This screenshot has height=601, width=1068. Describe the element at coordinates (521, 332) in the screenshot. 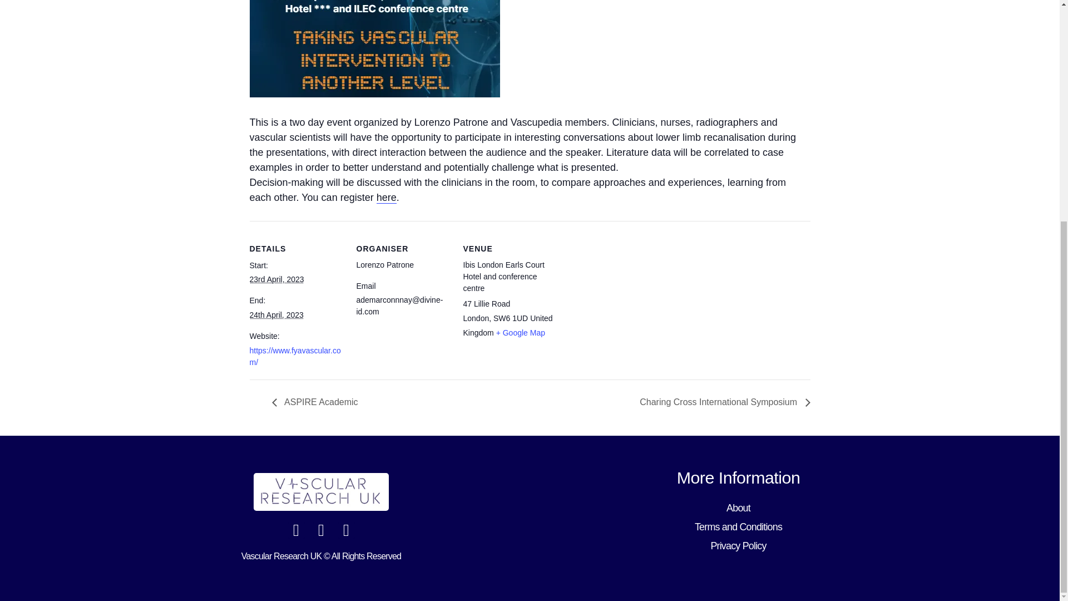

I see `Click to view a Google Map` at that location.